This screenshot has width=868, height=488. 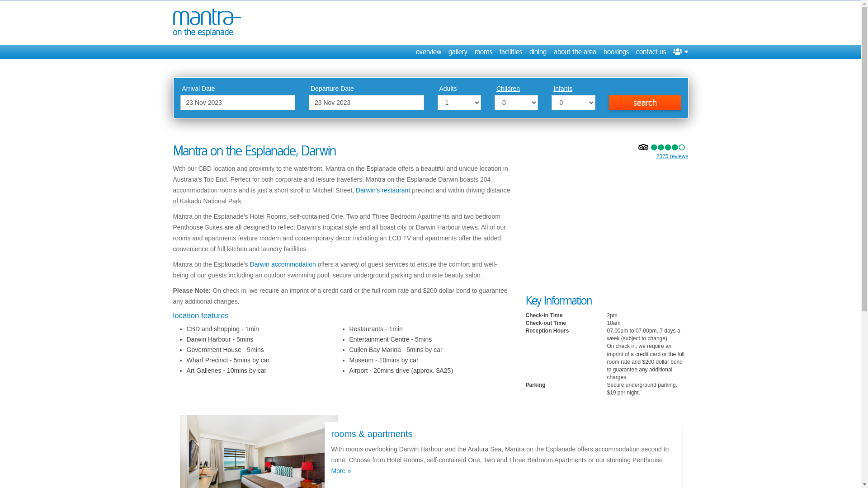 I want to click on Darwin's restaurant, so click(x=383, y=190).